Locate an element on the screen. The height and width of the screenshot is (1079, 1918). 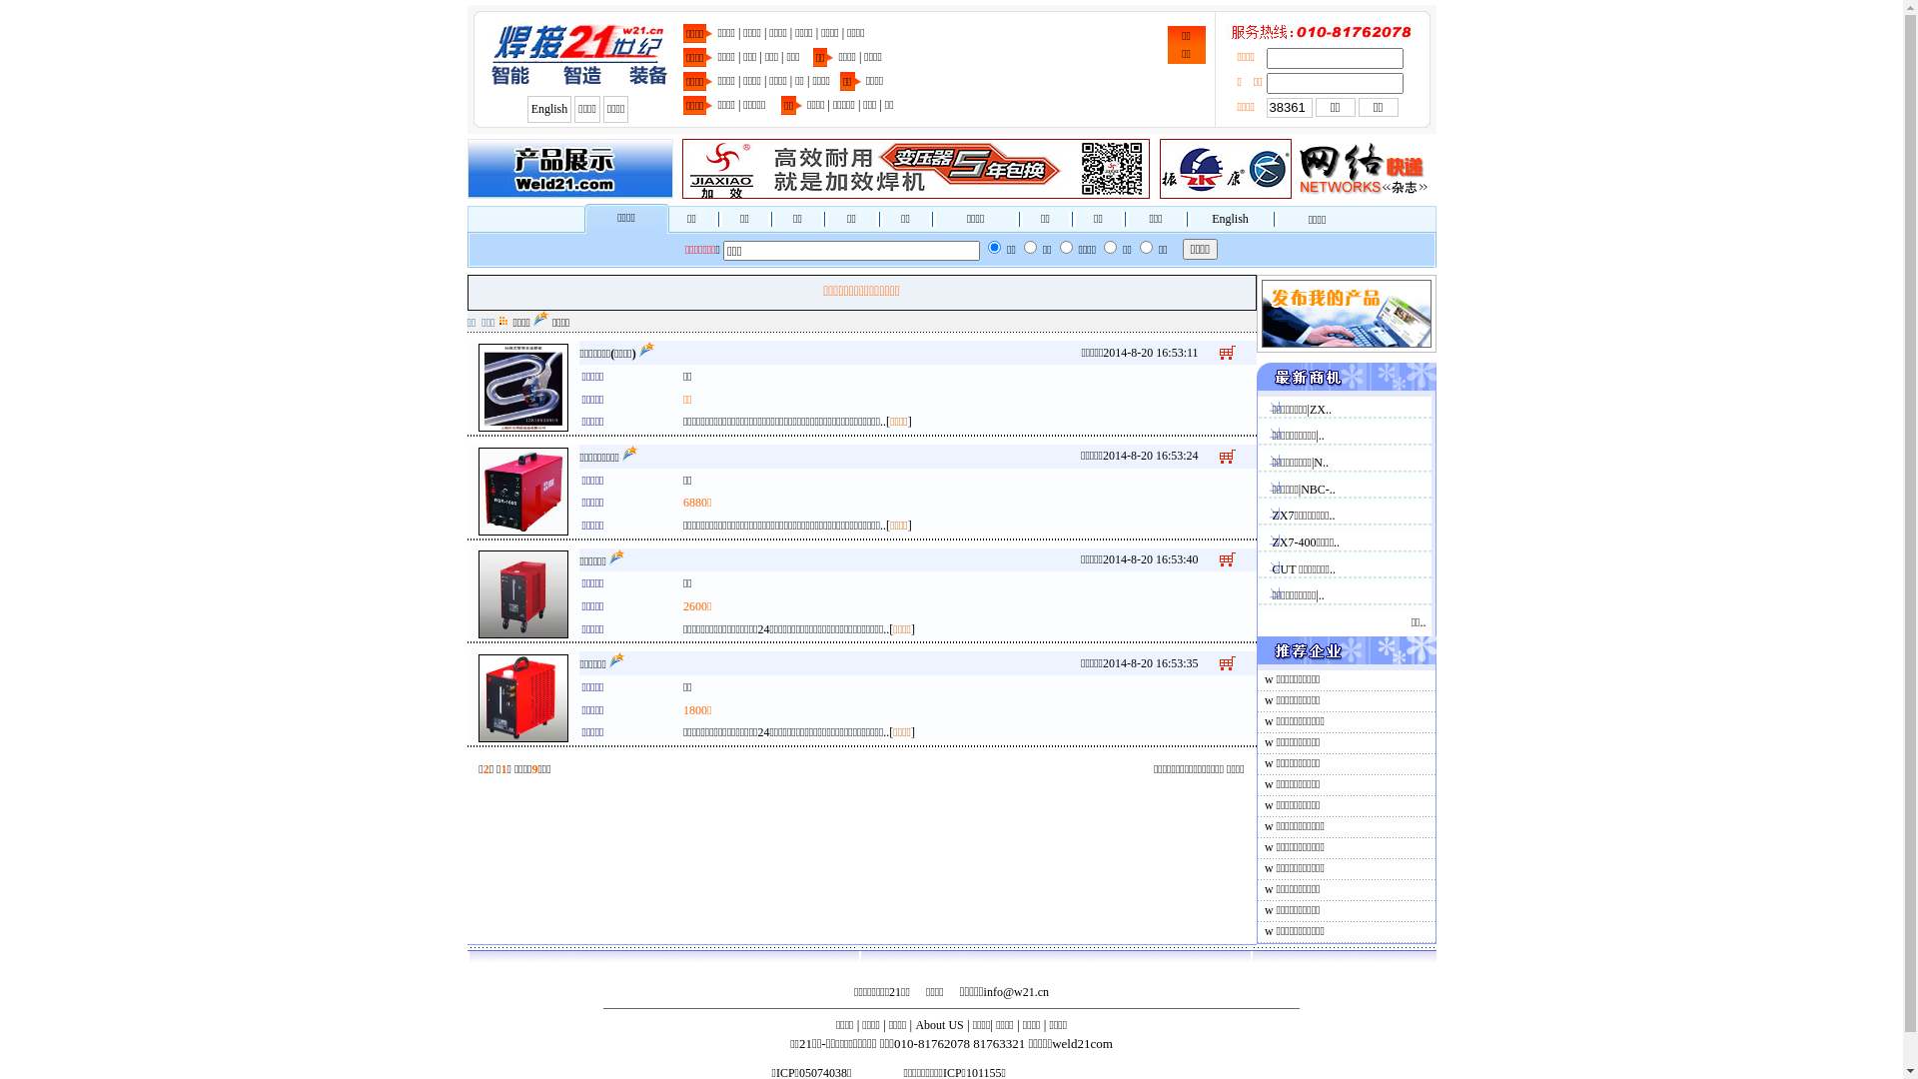
info@w21.cn is located at coordinates (1017, 992).